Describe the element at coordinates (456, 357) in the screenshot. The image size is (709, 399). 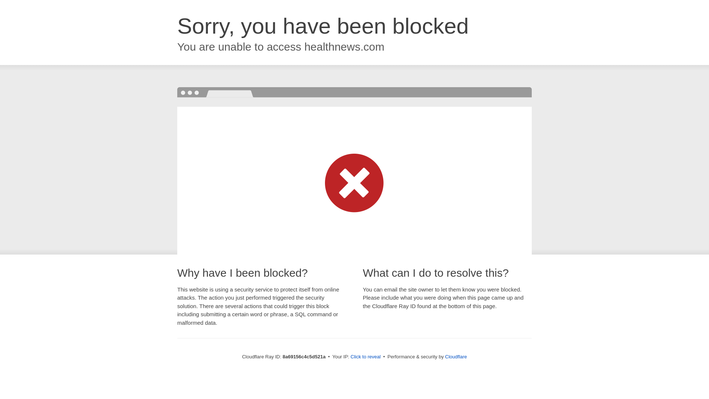
I see `Cloudflare` at that location.